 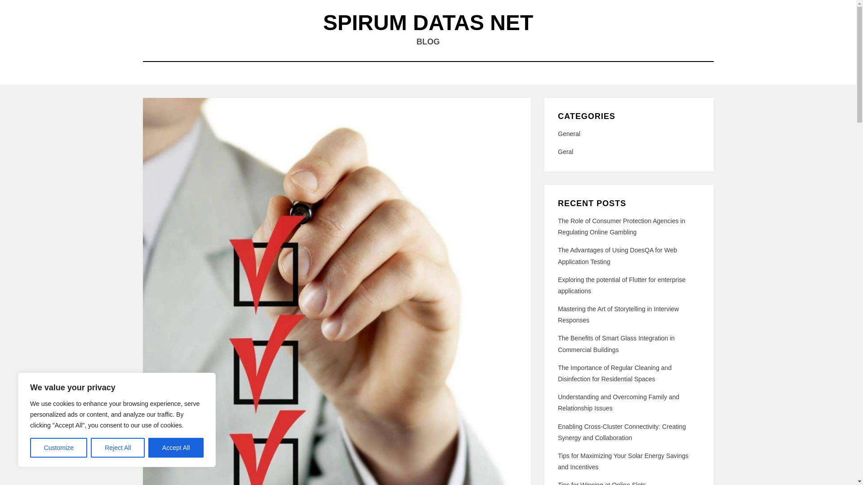 What do you see at coordinates (58, 448) in the screenshot?
I see `Customize` at bounding box center [58, 448].